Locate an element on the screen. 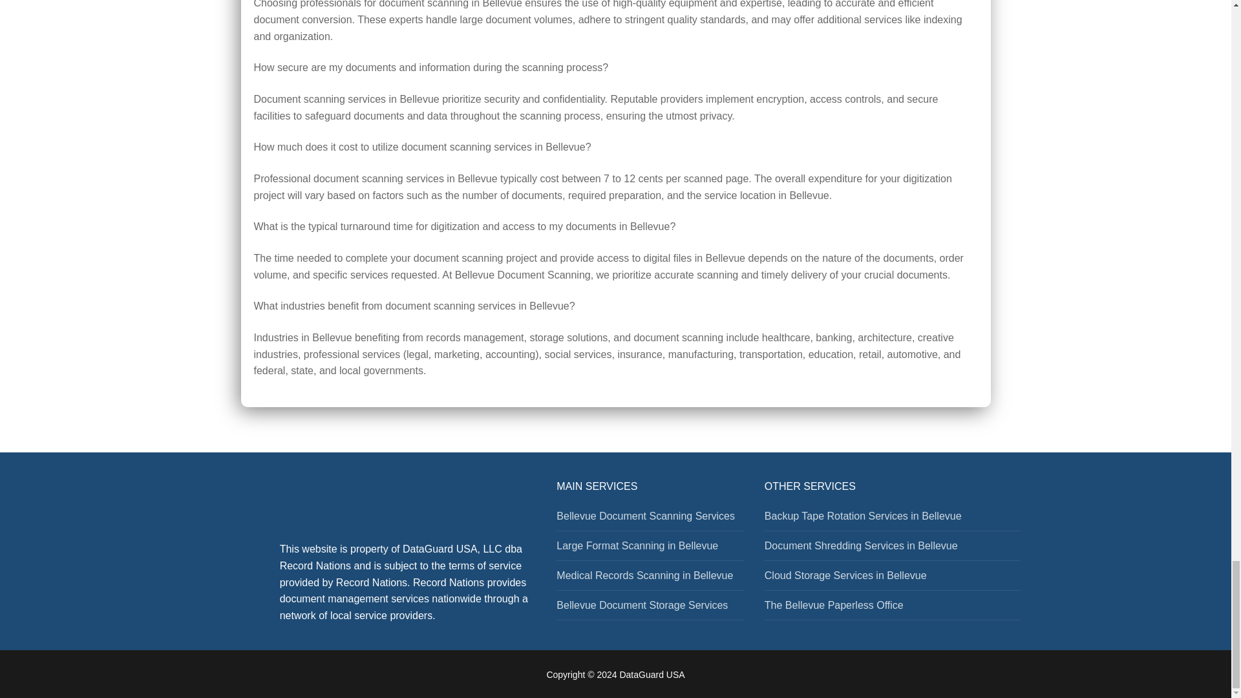 The image size is (1241, 698). Bellevue Document Scanning Services is located at coordinates (650, 520).